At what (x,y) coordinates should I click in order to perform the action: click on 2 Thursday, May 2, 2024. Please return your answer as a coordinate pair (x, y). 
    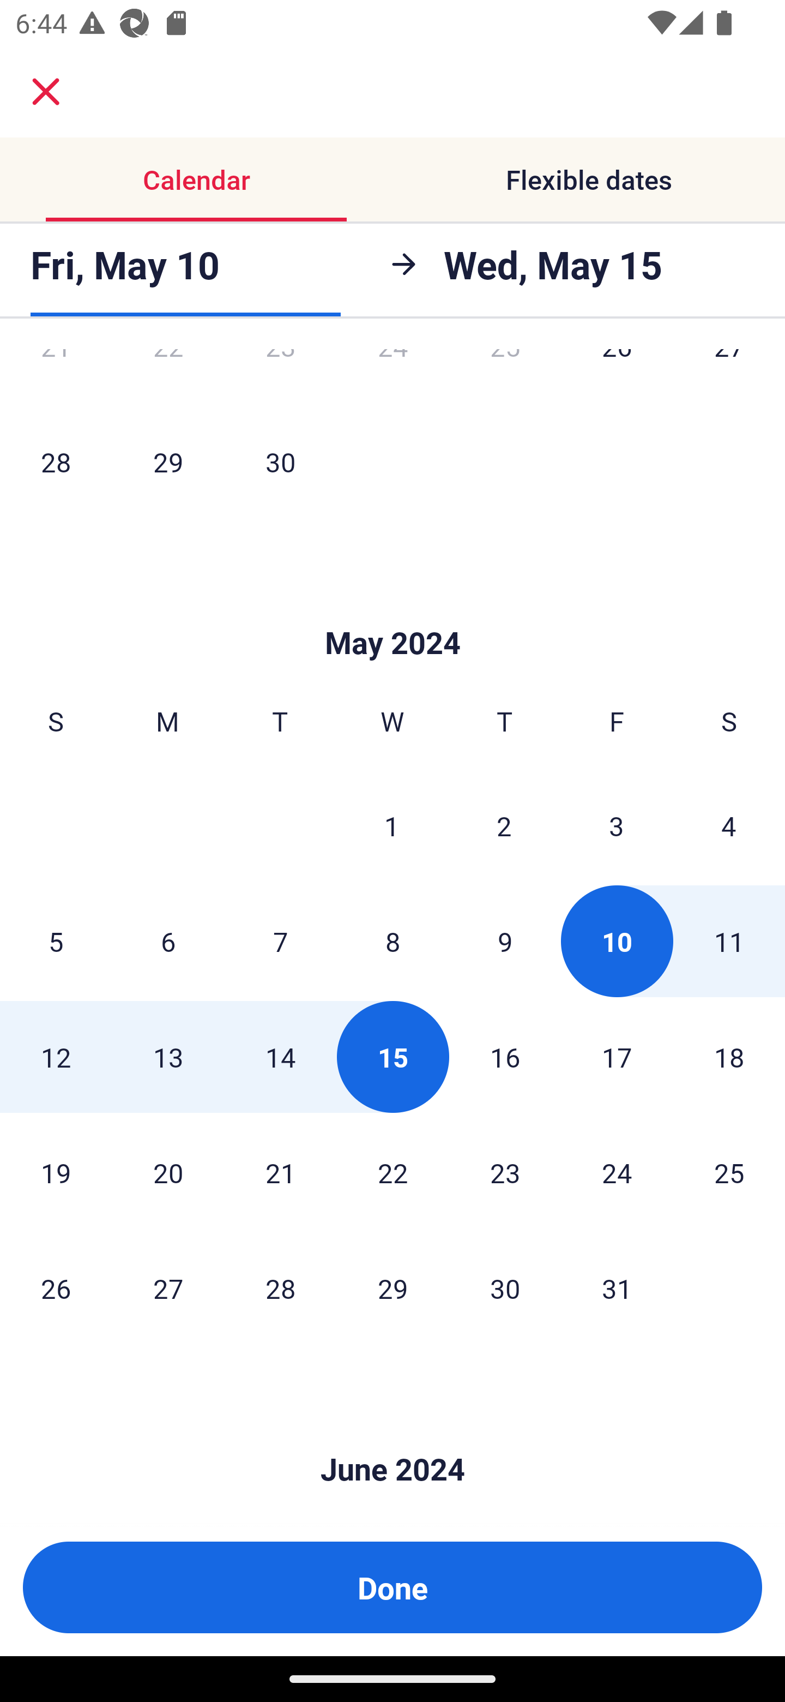
    Looking at the image, I should click on (504, 825).